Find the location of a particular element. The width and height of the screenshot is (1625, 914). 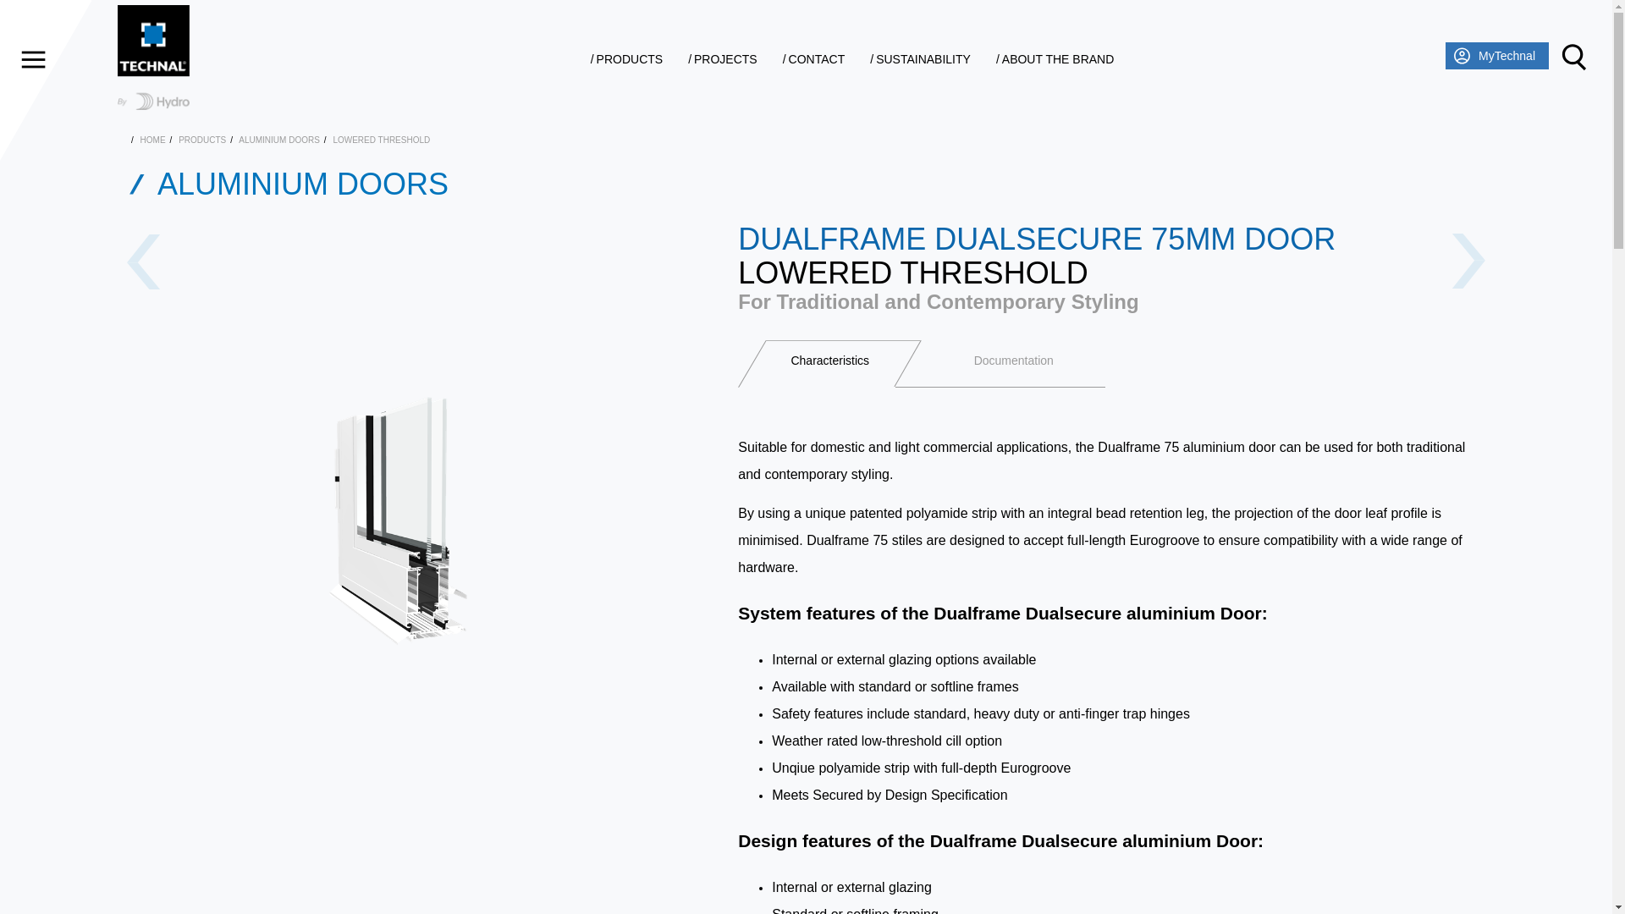

PROJECTS is located at coordinates (722, 58).